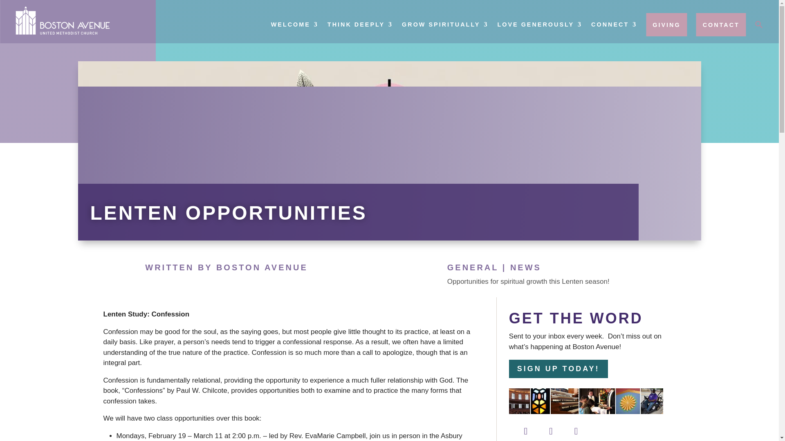 The width and height of the screenshot is (785, 441). What do you see at coordinates (666, 24) in the screenshot?
I see `GIVING` at bounding box center [666, 24].